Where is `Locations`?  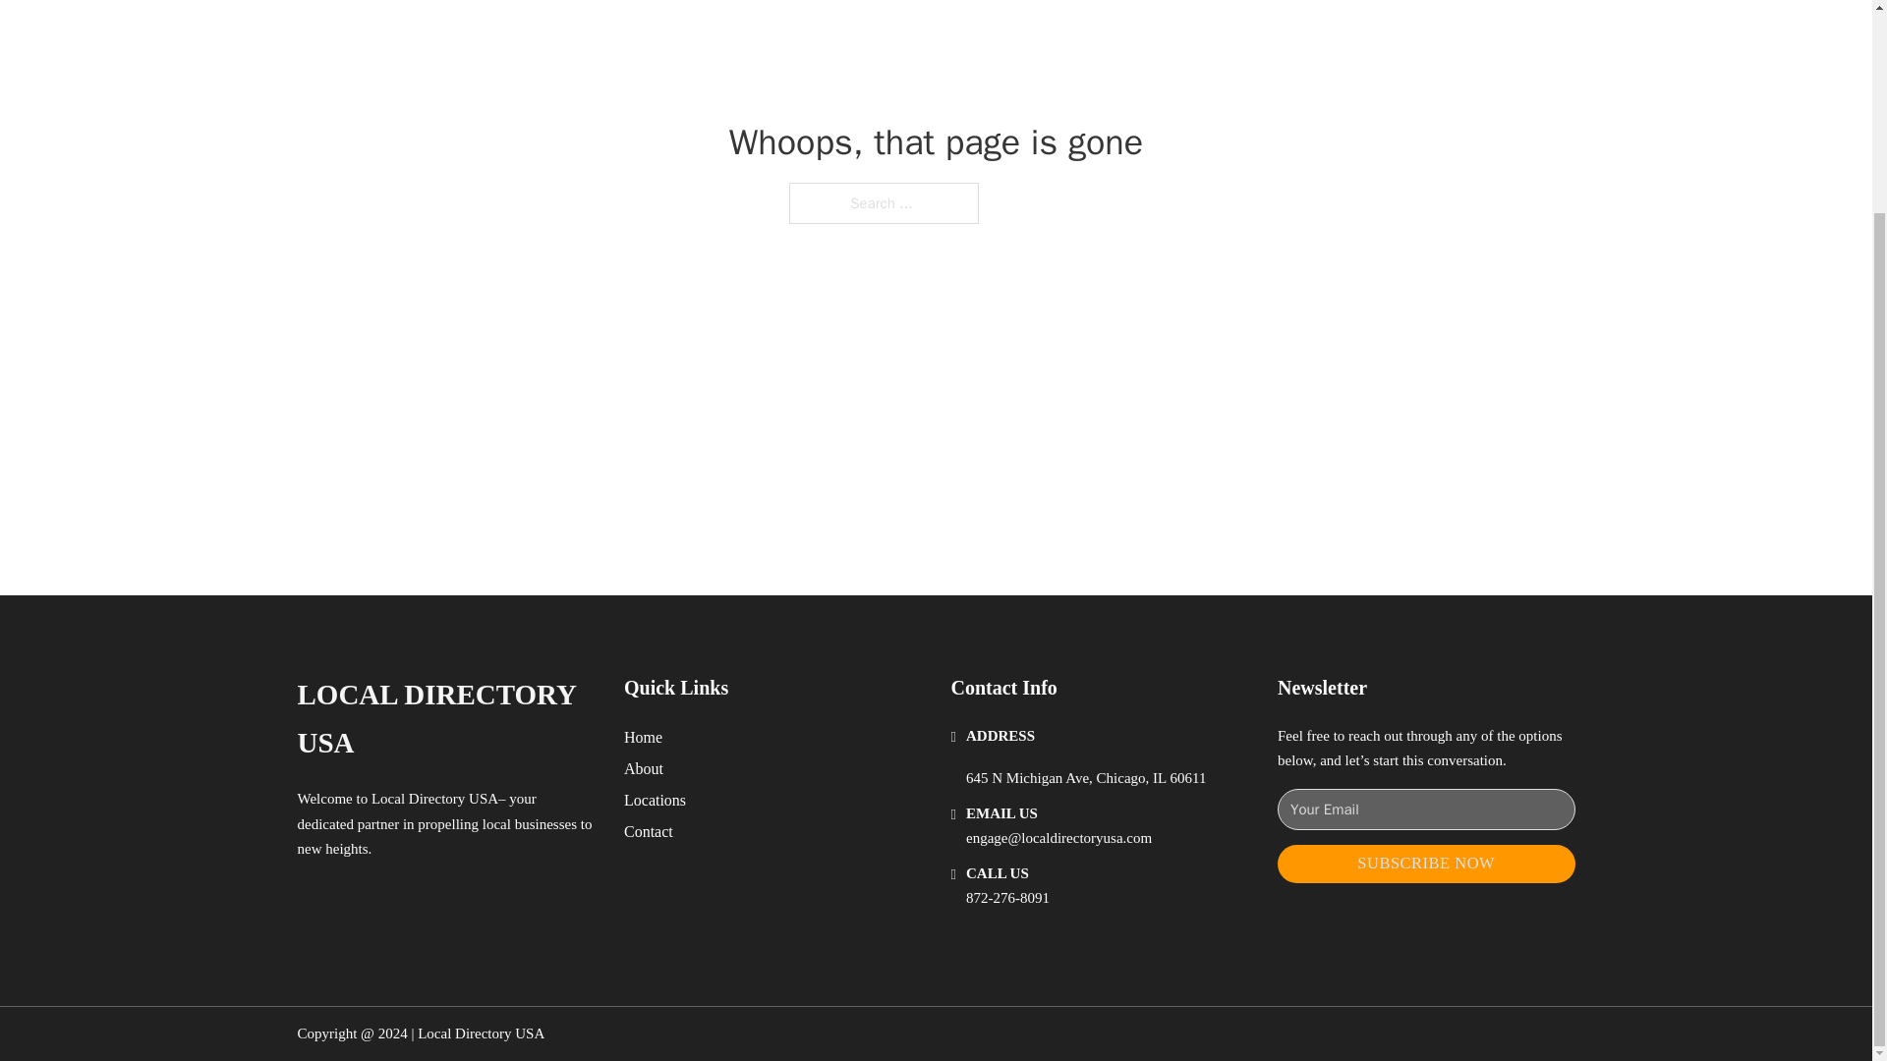 Locations is located at coordinates (655, 800).